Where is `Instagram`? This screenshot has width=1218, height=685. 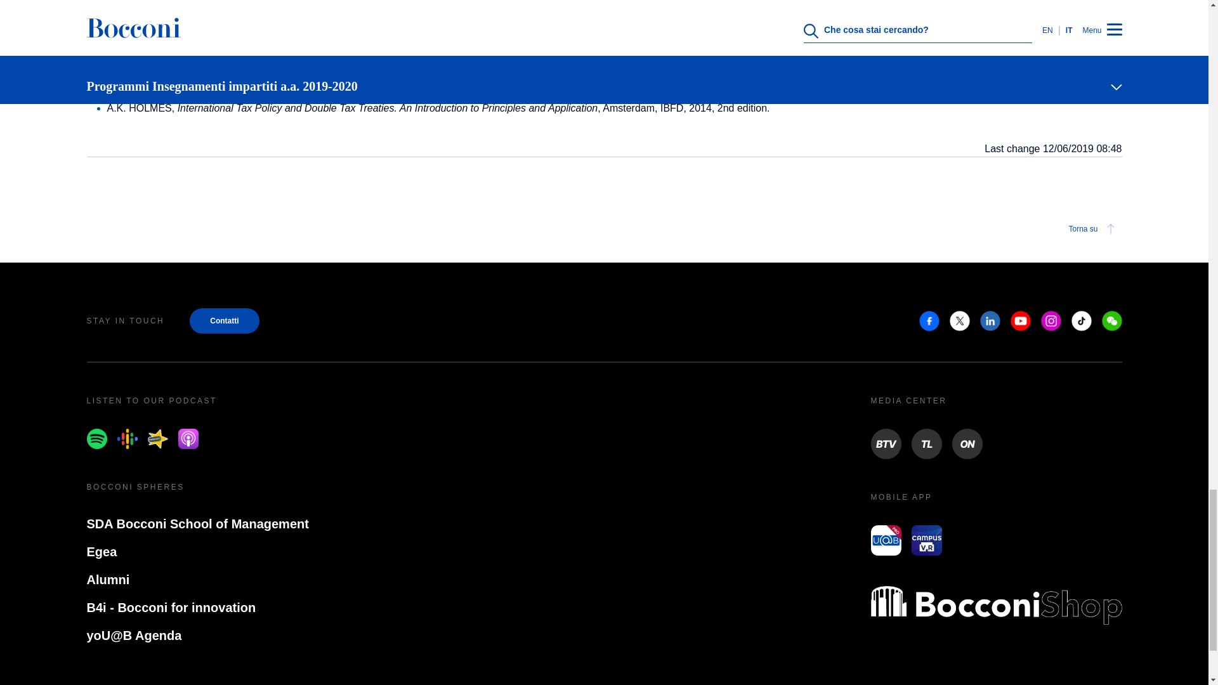
Instagram is located at coordinates (1051, 321).